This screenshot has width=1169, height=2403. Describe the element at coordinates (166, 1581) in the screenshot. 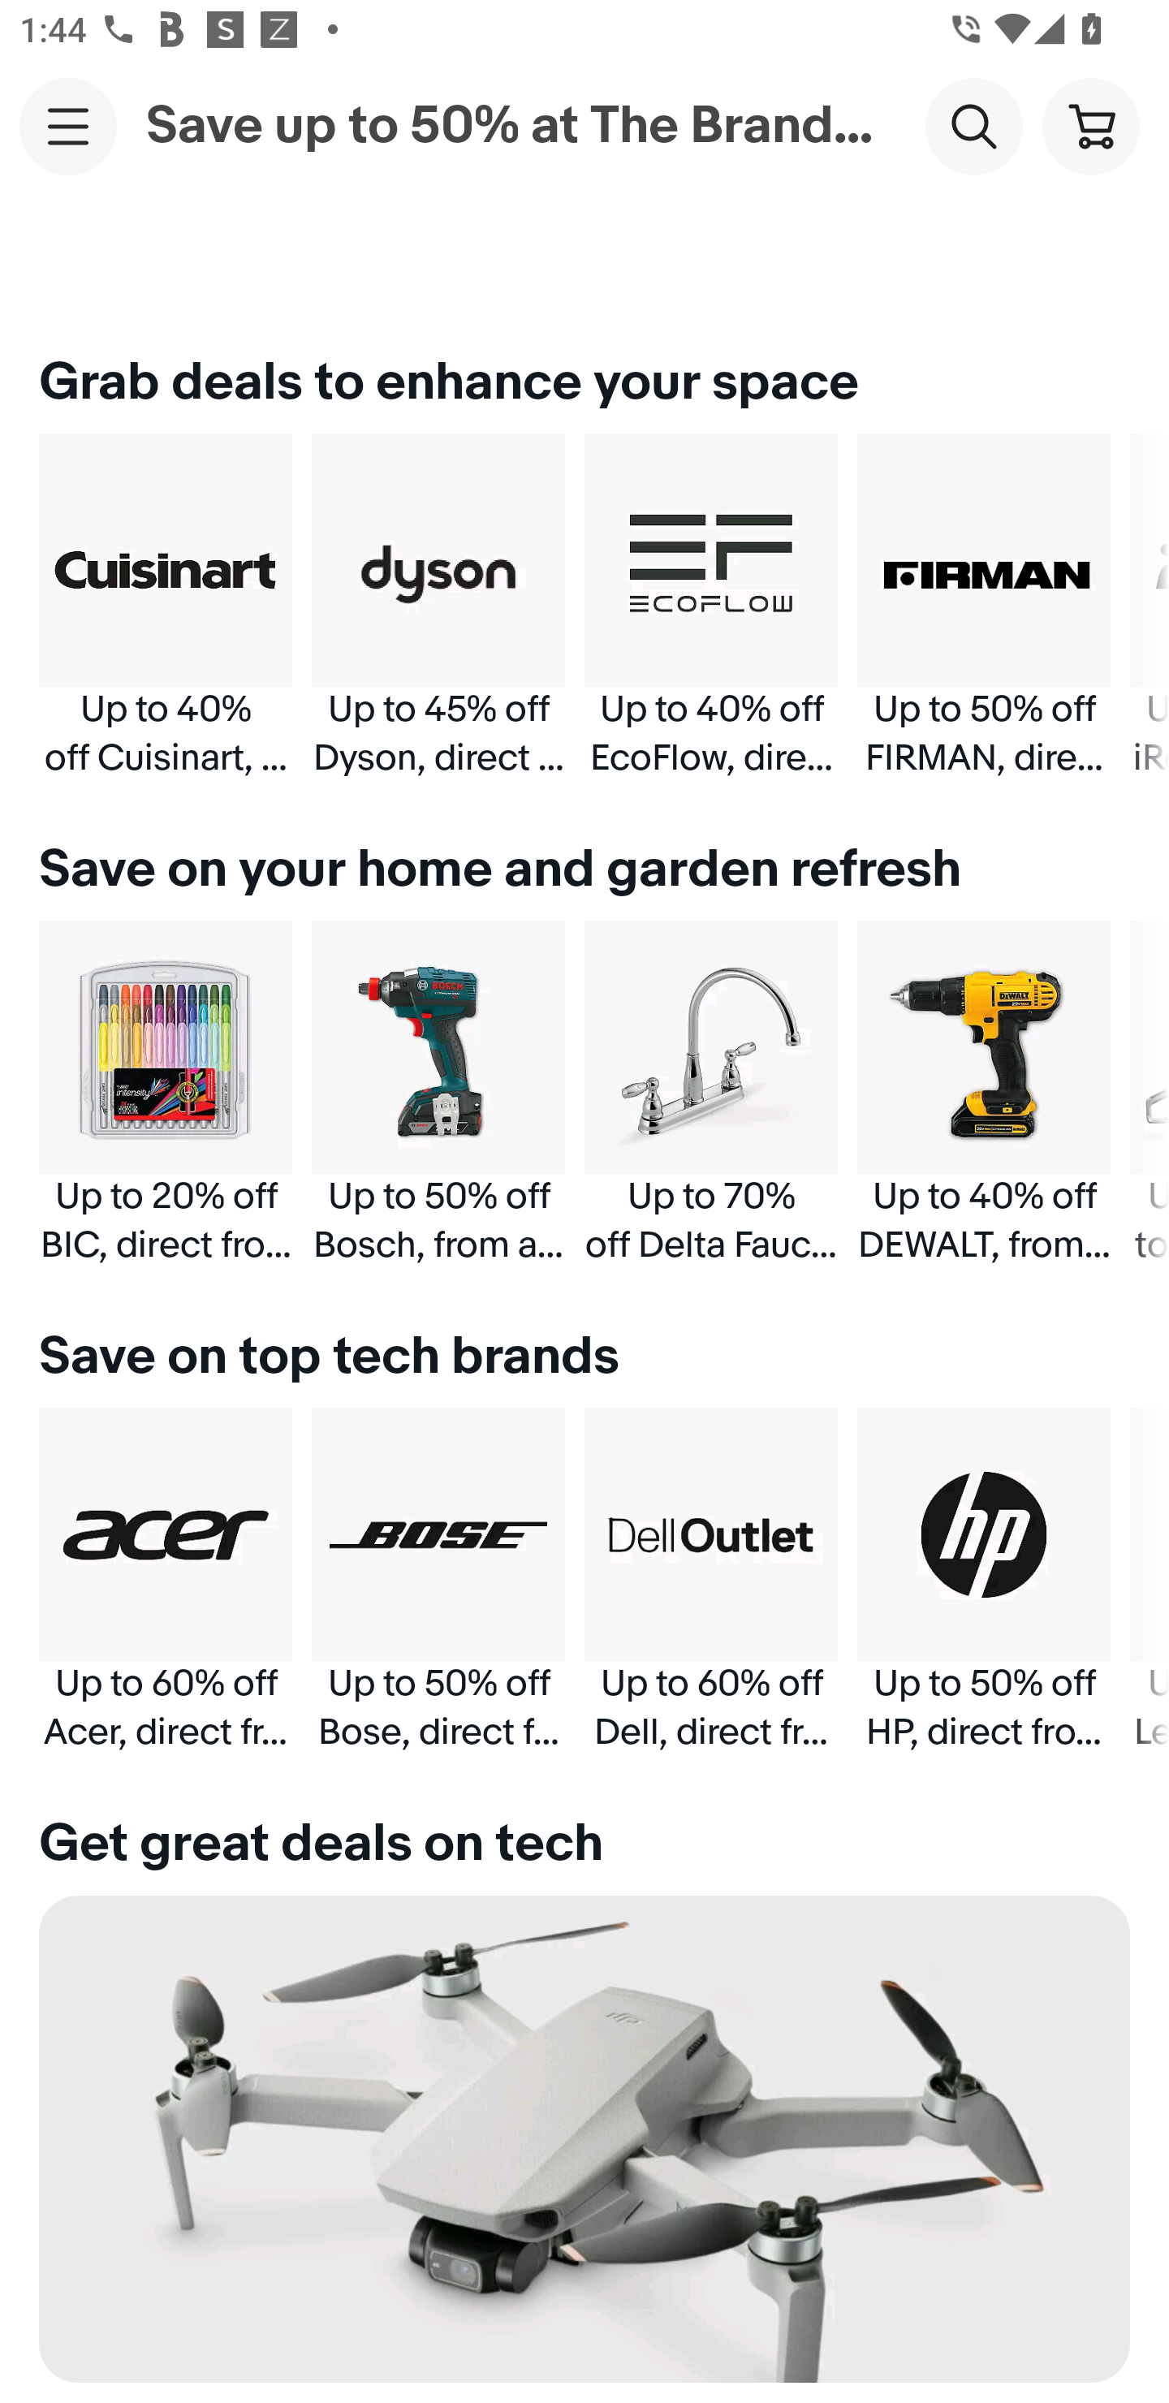

I see `Up to 60% off Acer, direct from the brand` at that location.